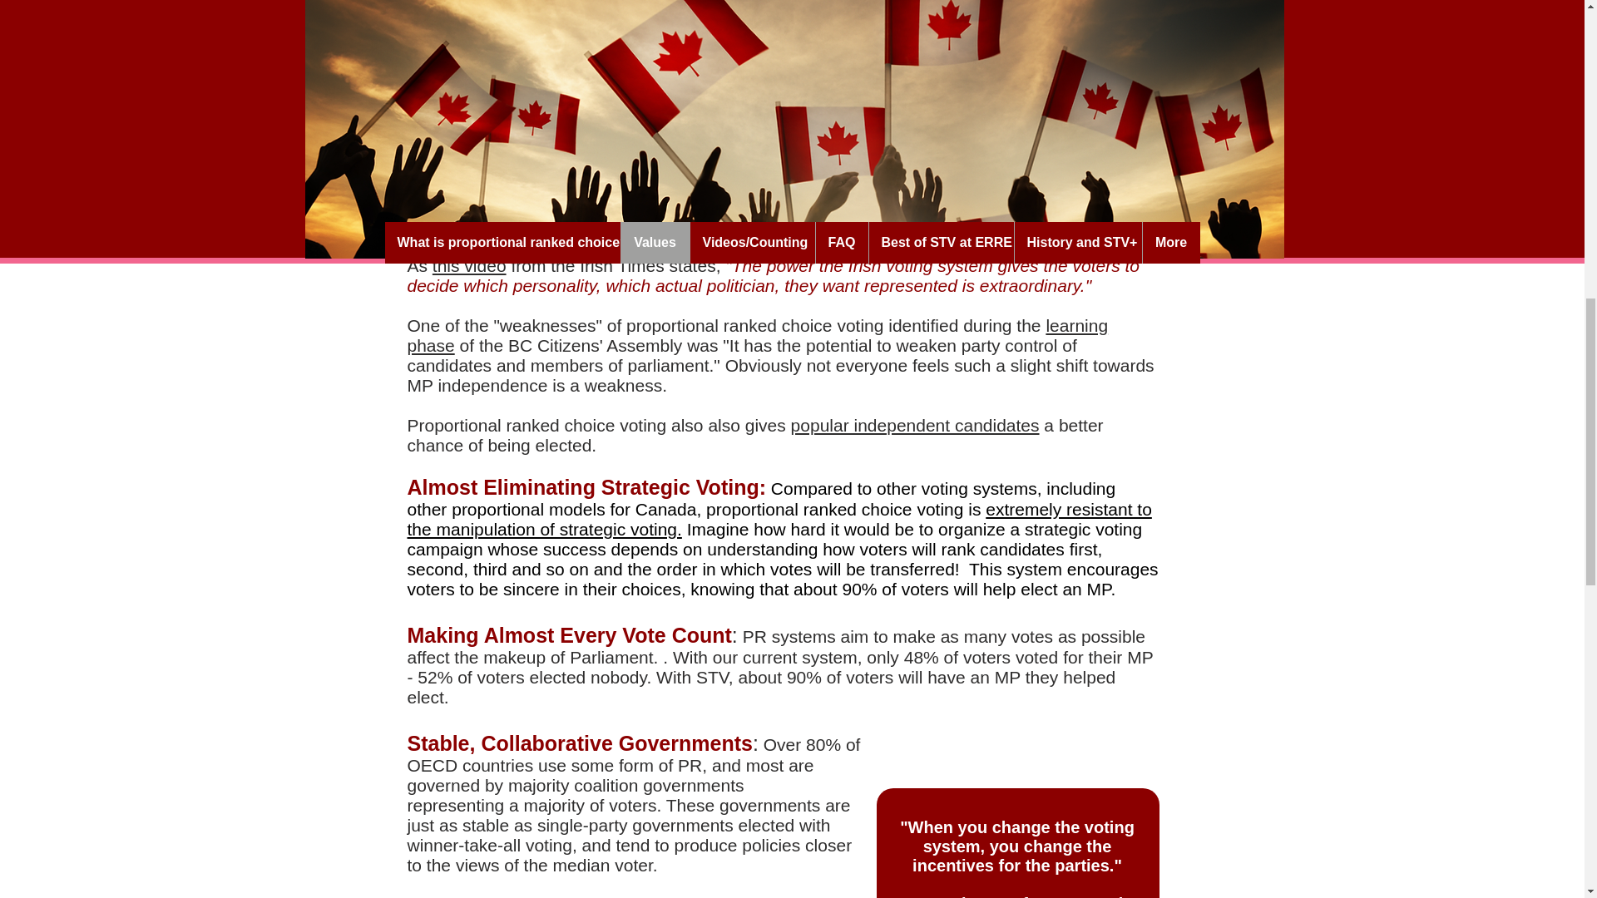 The height and width of the screenshot is (898, 1597). Describe the element at coordinates (915, 425) in the screenshot. I see `popular independent candidates` at that location.